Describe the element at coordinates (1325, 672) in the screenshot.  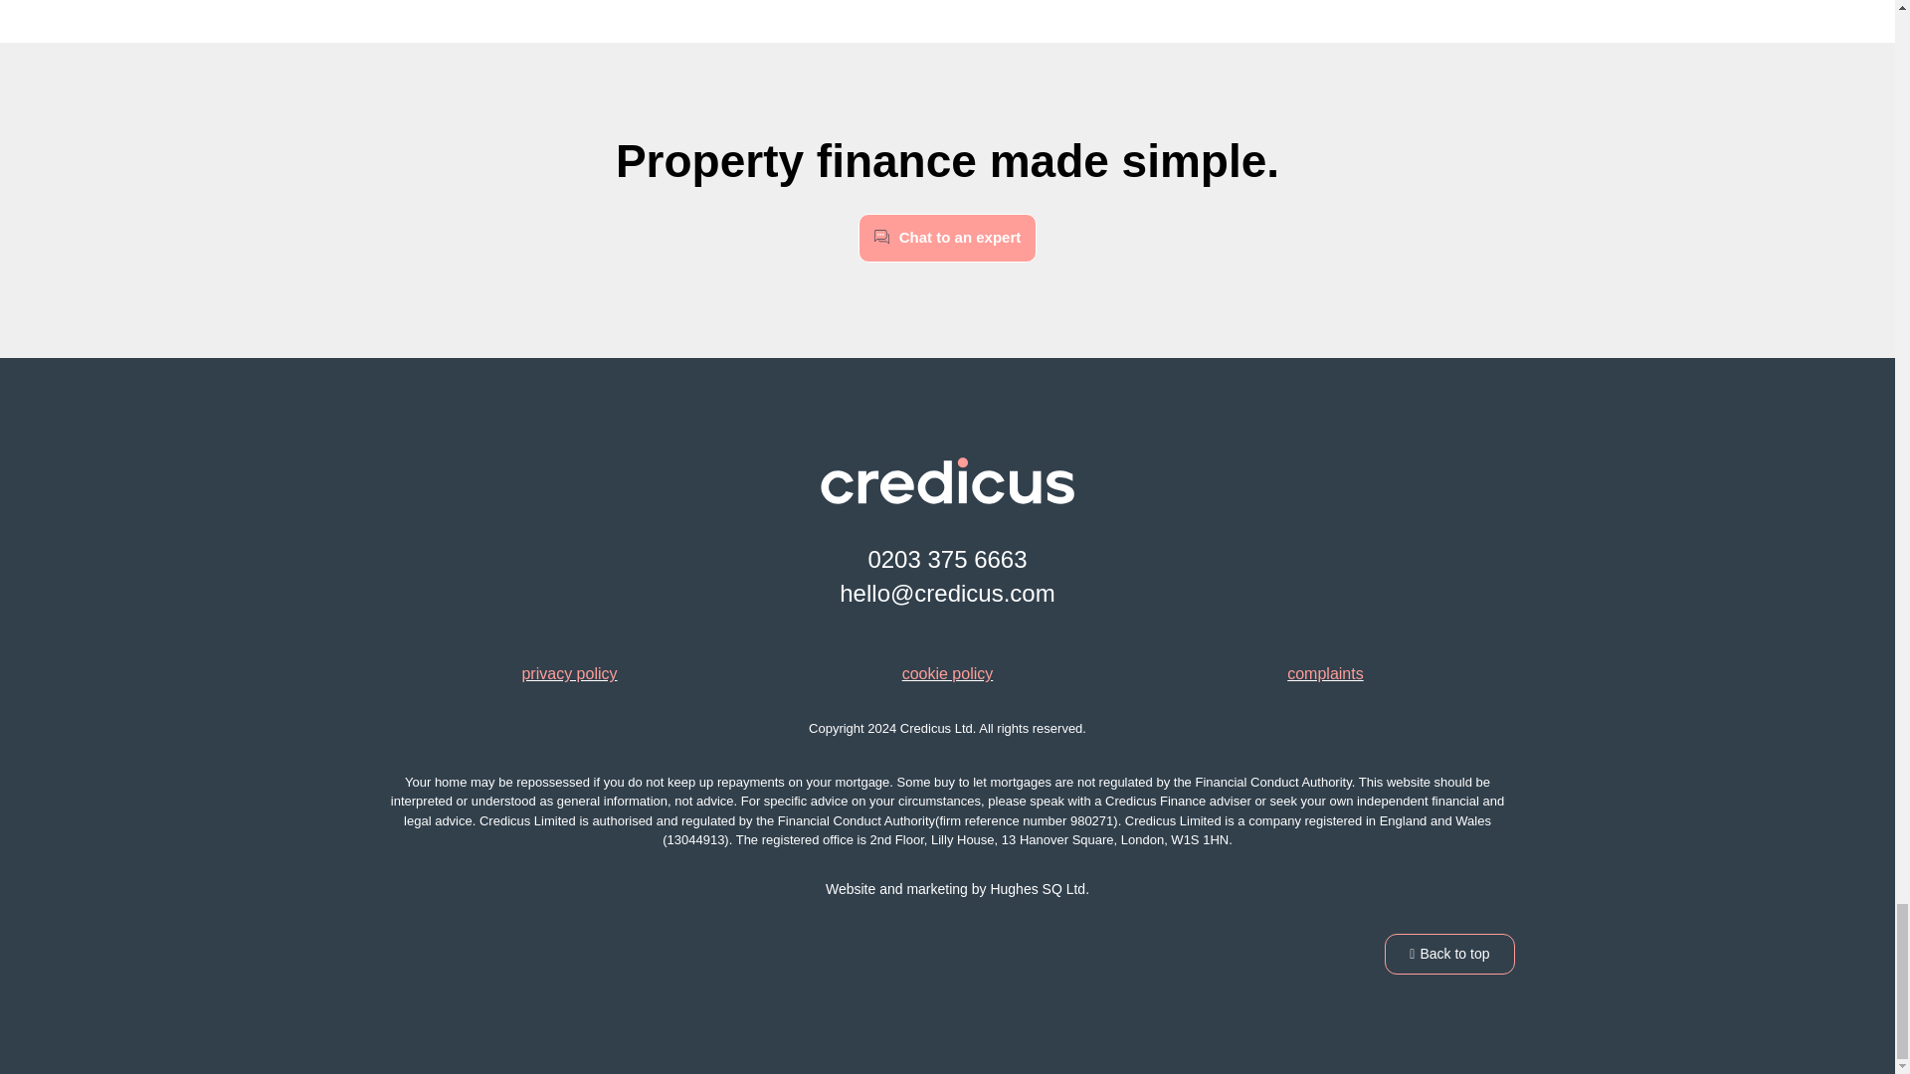
I see `complaints` at that location.